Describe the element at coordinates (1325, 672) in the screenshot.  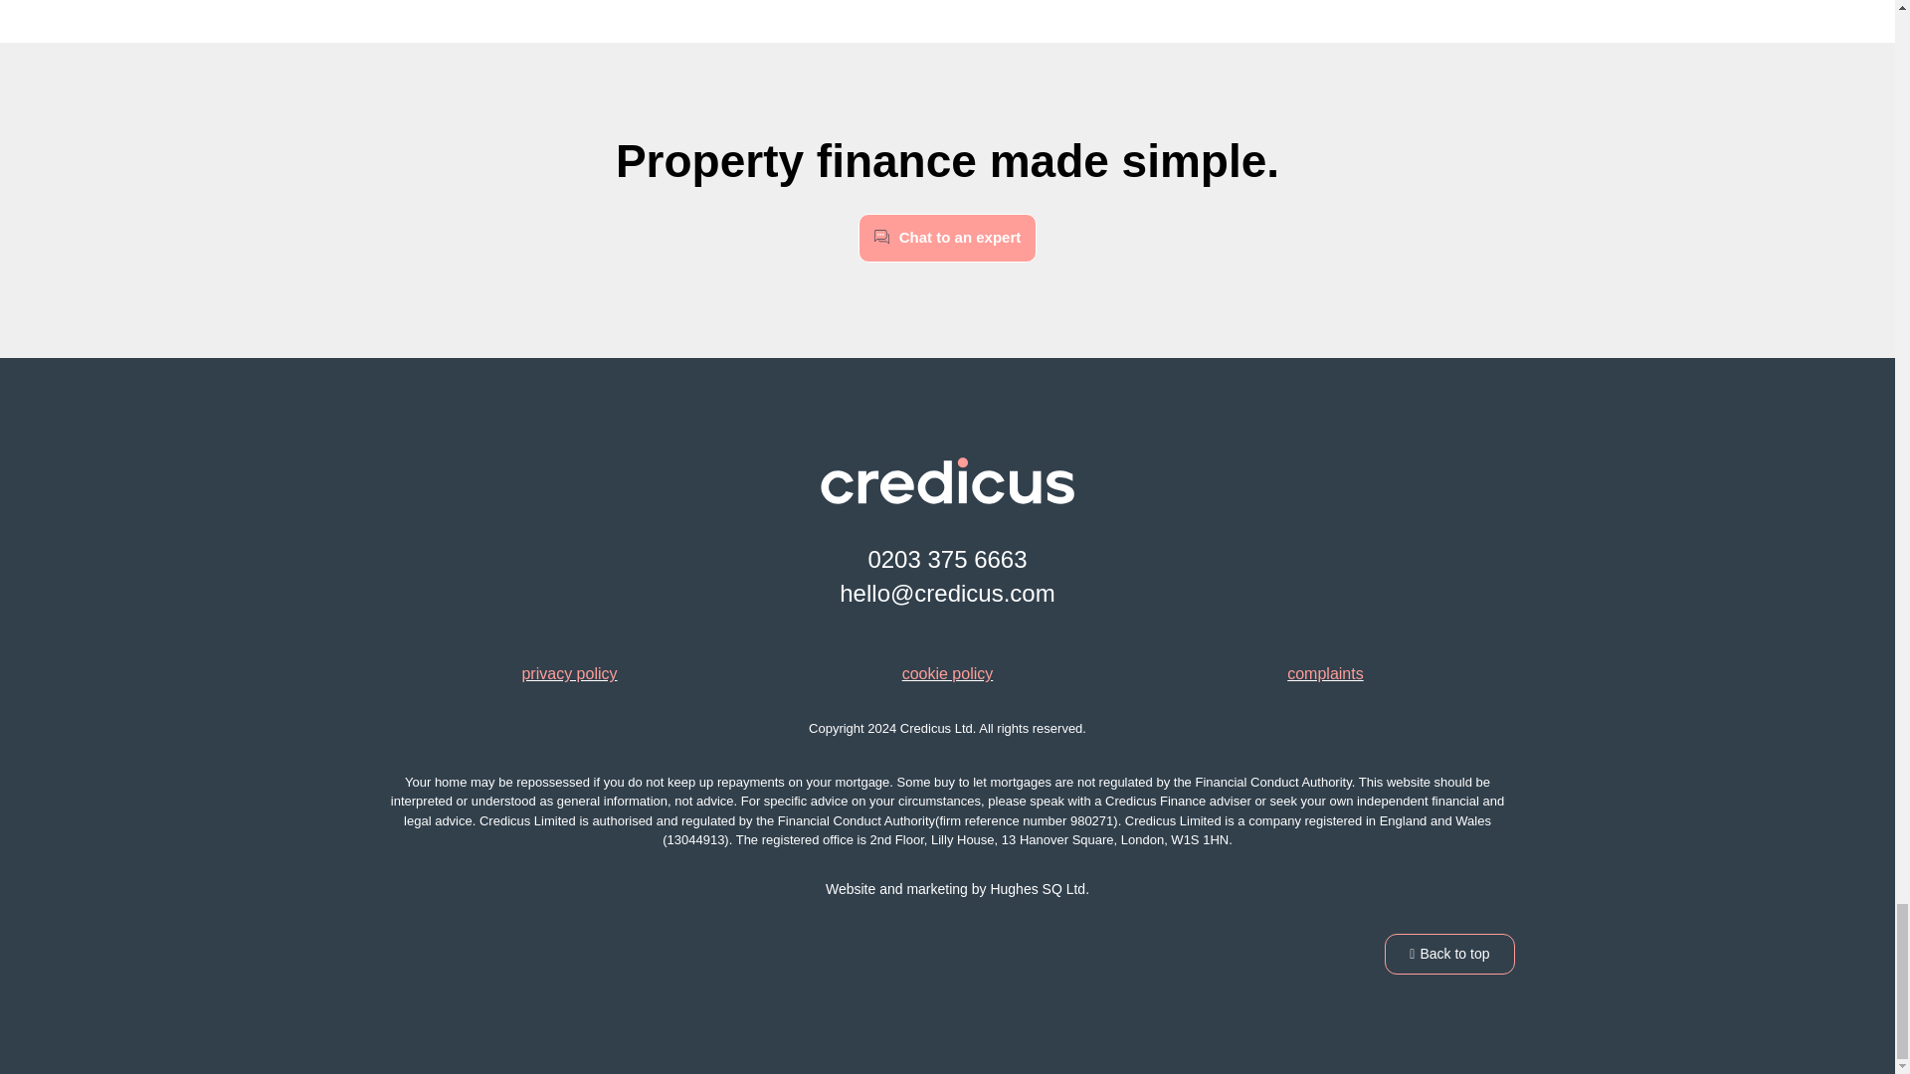
I see `complaints` at that location.